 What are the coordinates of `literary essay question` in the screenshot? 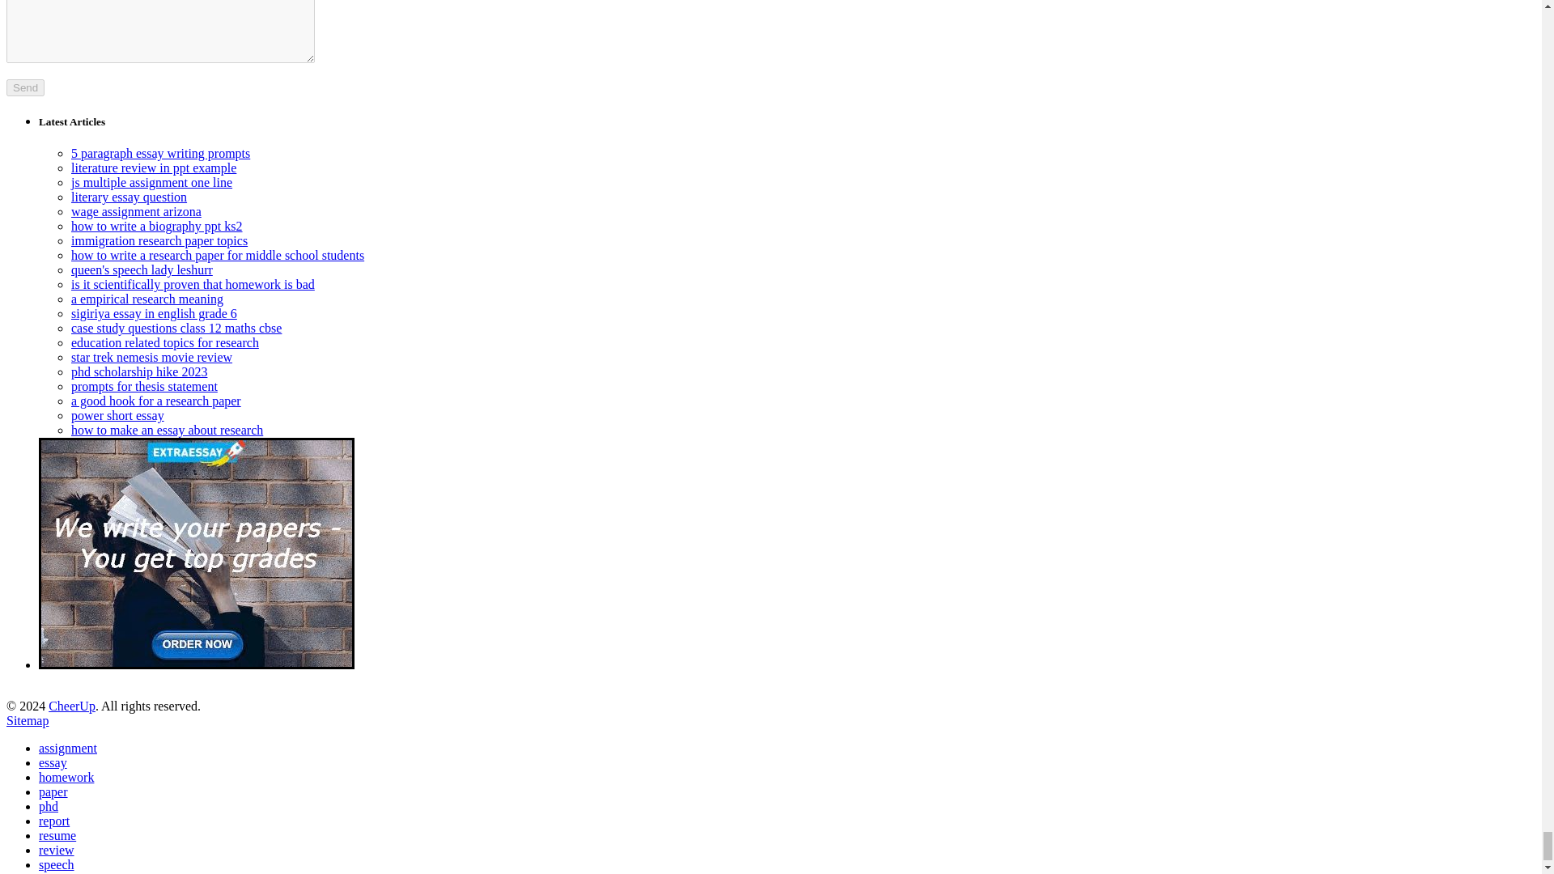 It's located at (129, 197).